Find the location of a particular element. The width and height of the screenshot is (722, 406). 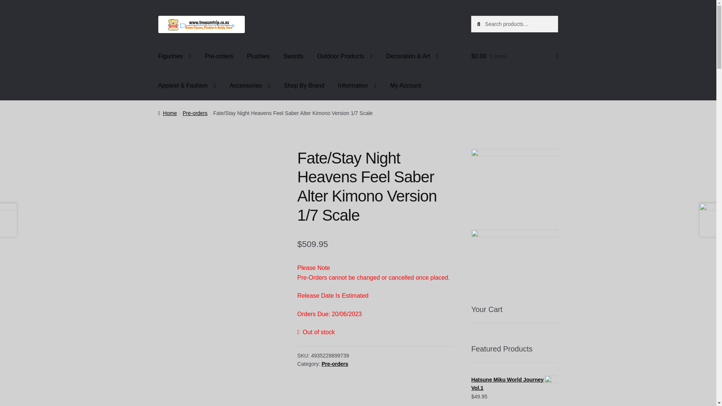

Swords is located at coordinates (293, 56).